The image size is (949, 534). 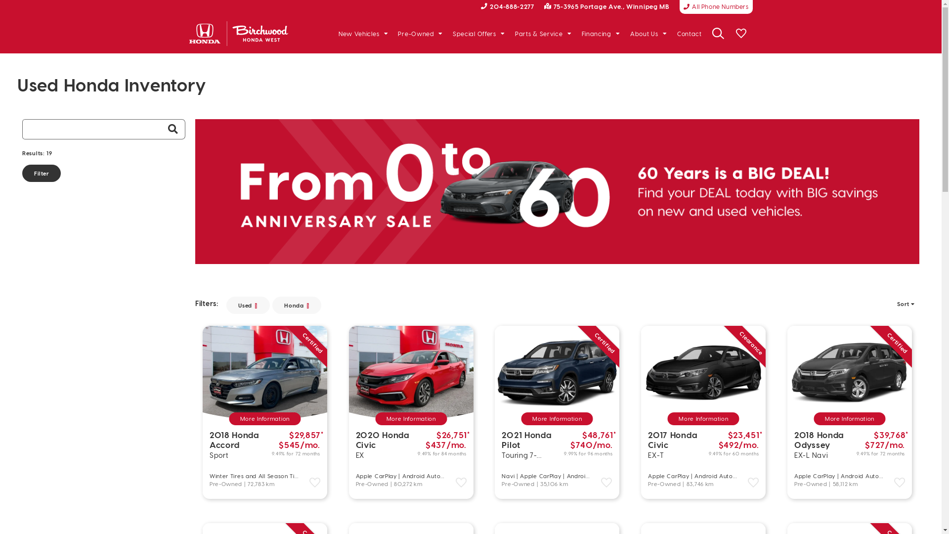 What do you see at coordinates (601, 34) in the screenshot?
I see `Financing` at bounding box center [601, 34].